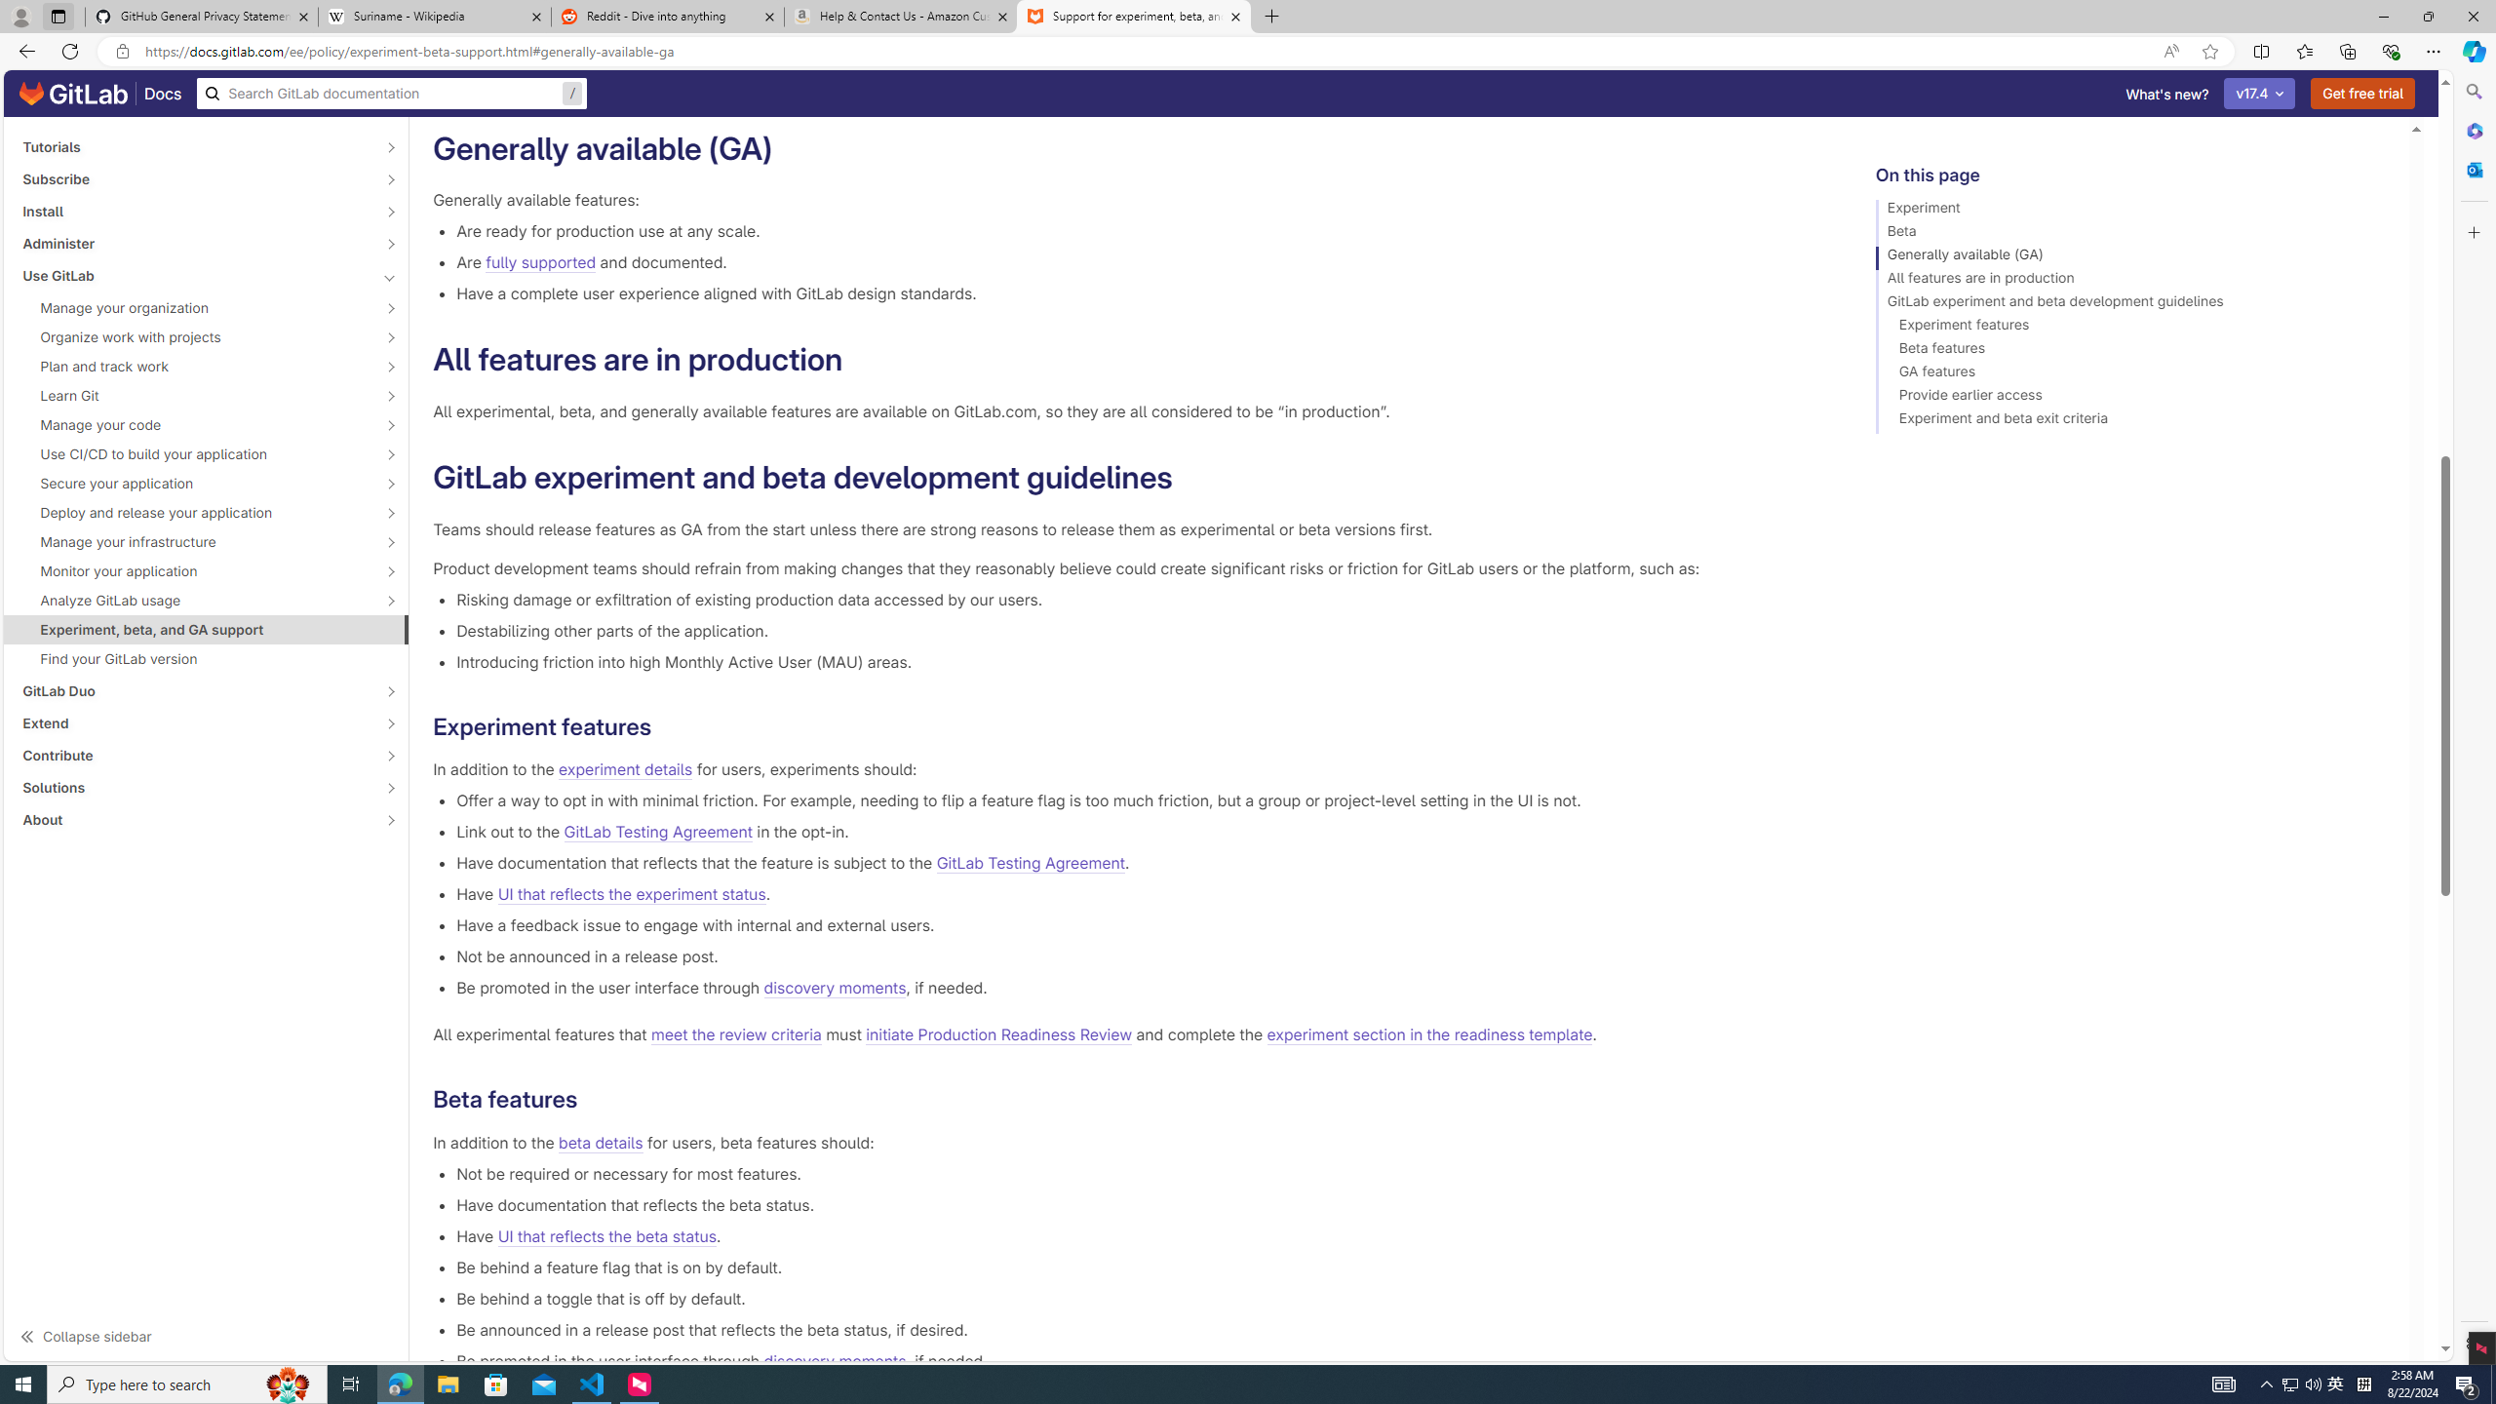 The height and width of the screenshot is (1404, 2496). What do you see at coordinates (195, 396) in the screenshot?
I see `Learn Git` at bounding box center [195, 396].